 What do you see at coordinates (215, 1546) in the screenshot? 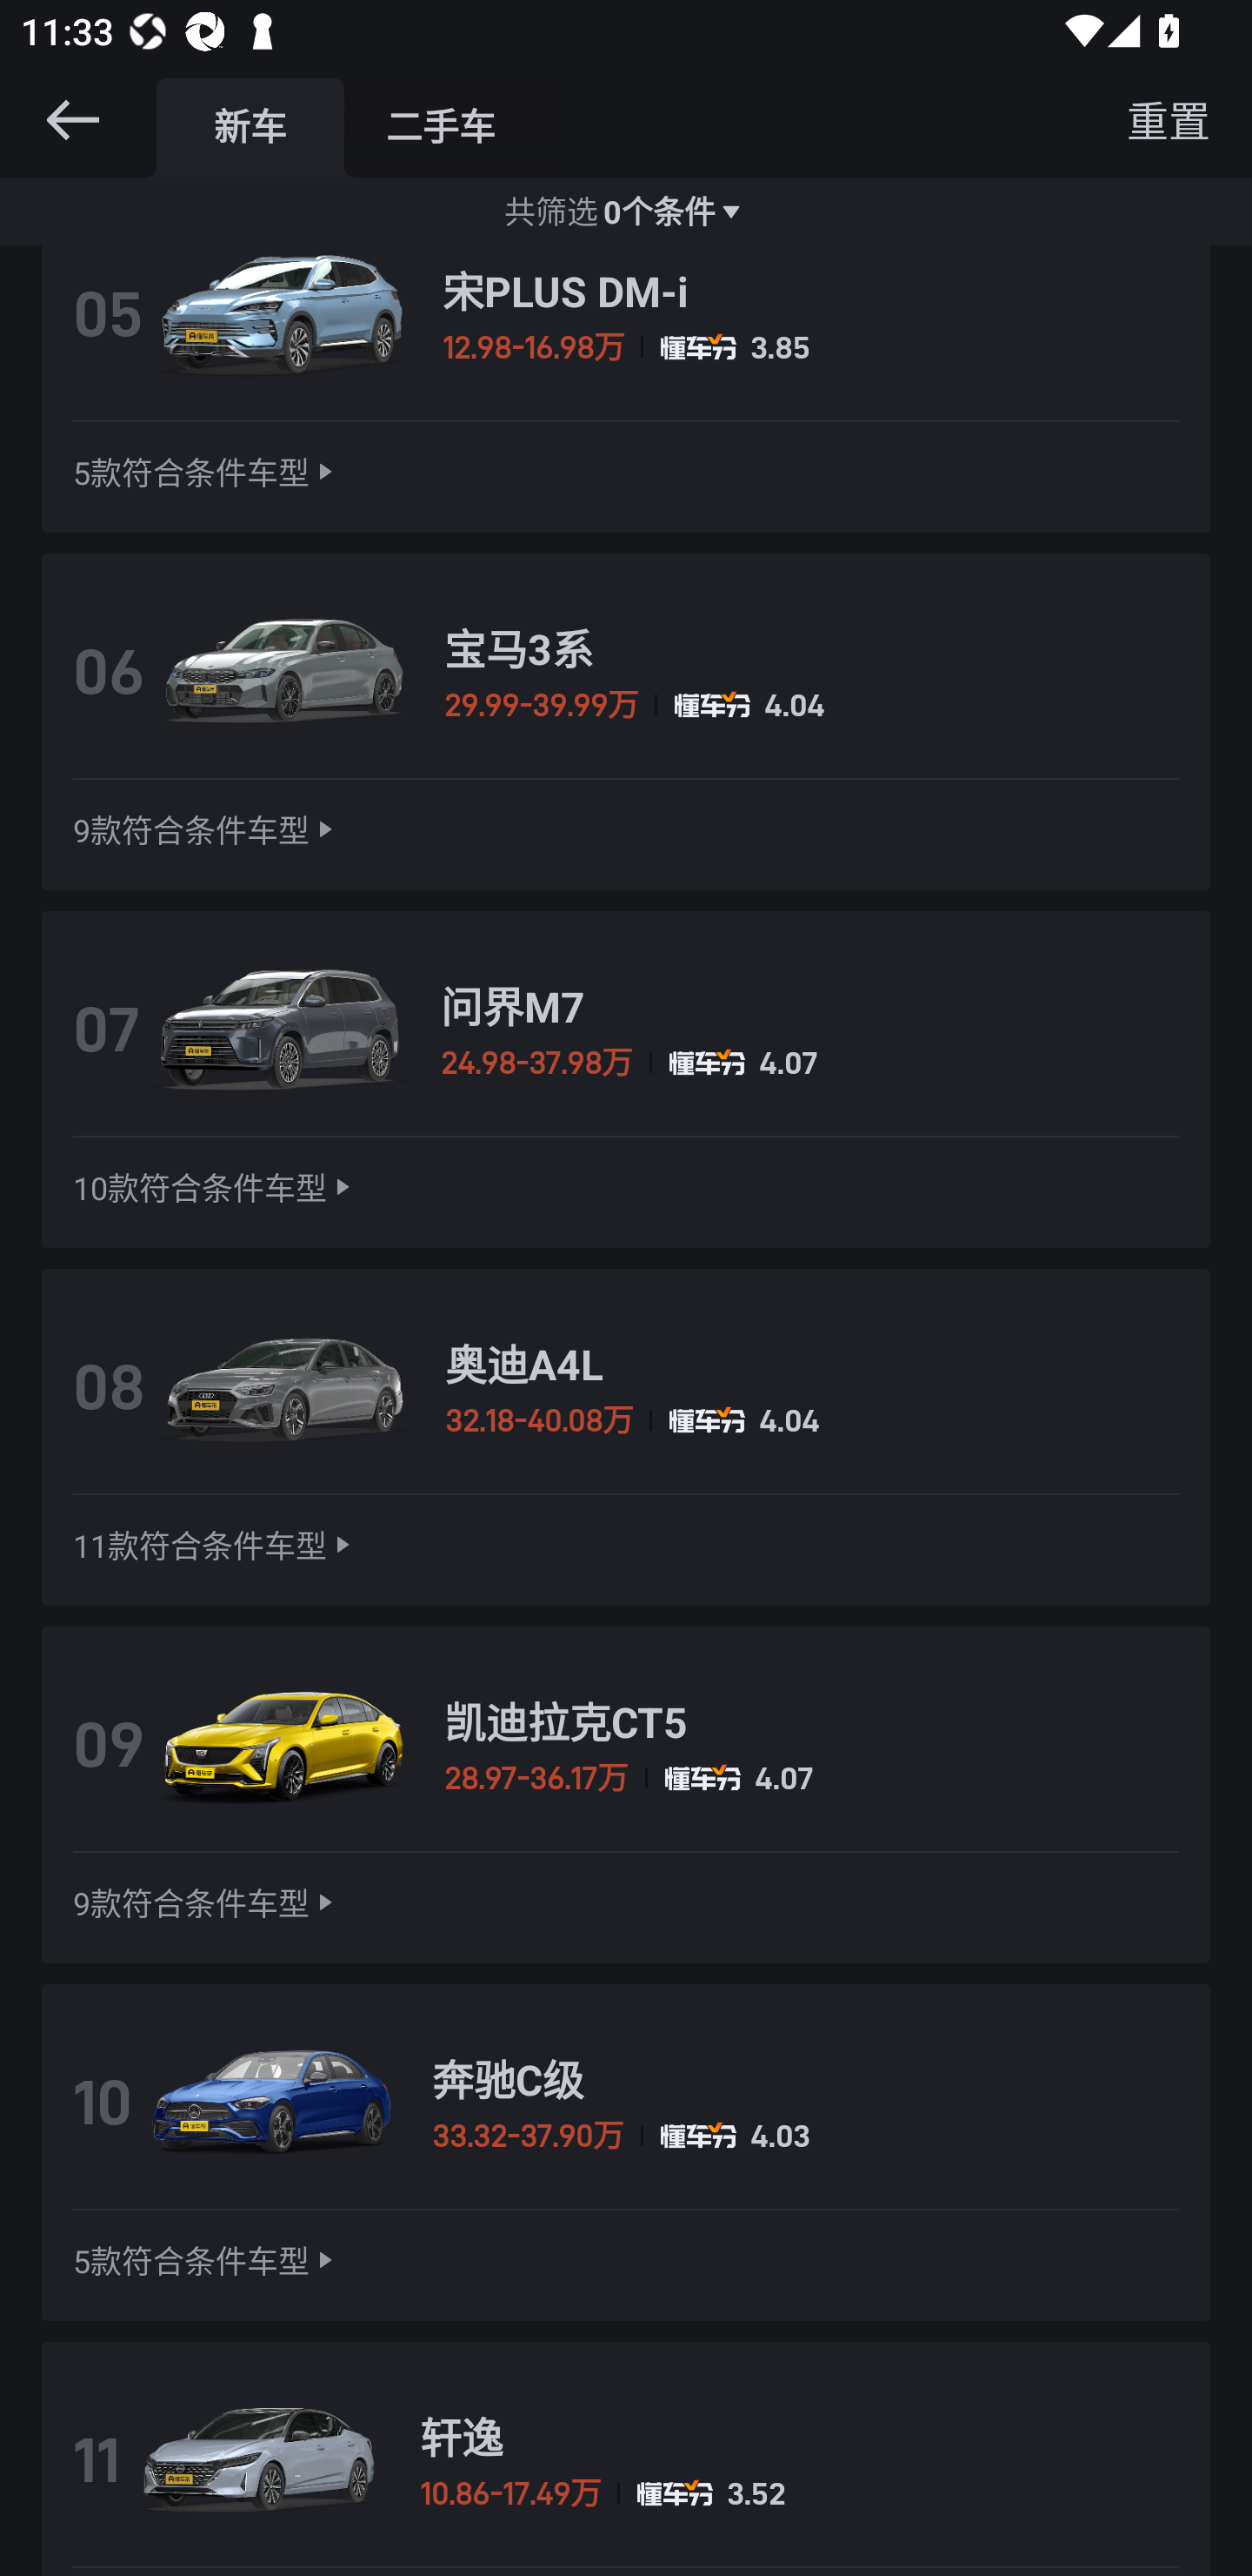
I see `11款符合条件车型 ` at bounding box center [215, 1546].